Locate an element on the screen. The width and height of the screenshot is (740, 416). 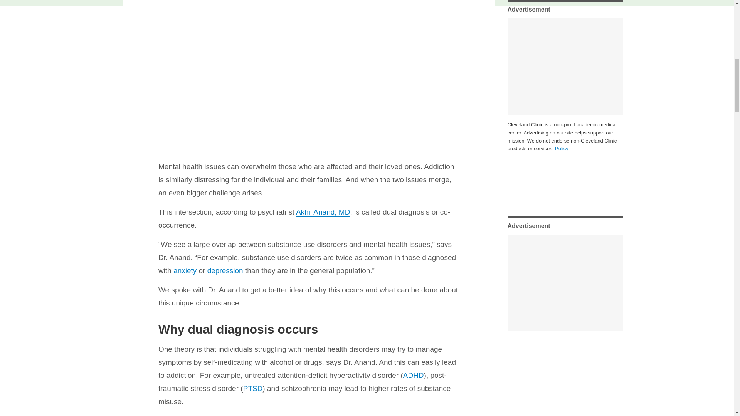
anxiety is located at coordinates (185, 270).